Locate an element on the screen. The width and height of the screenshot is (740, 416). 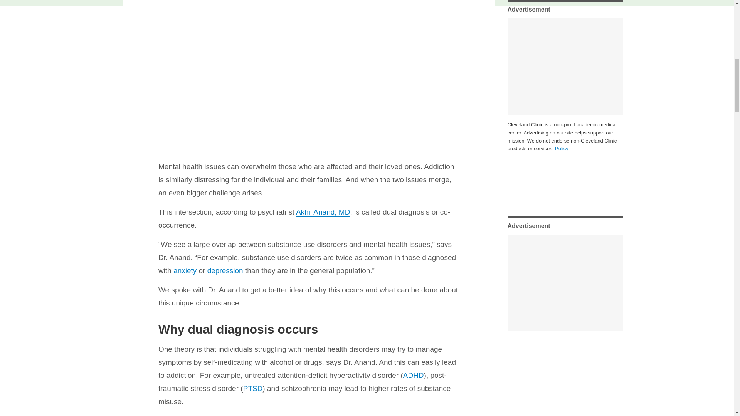
anxiety is located at coordinates (185, 270).